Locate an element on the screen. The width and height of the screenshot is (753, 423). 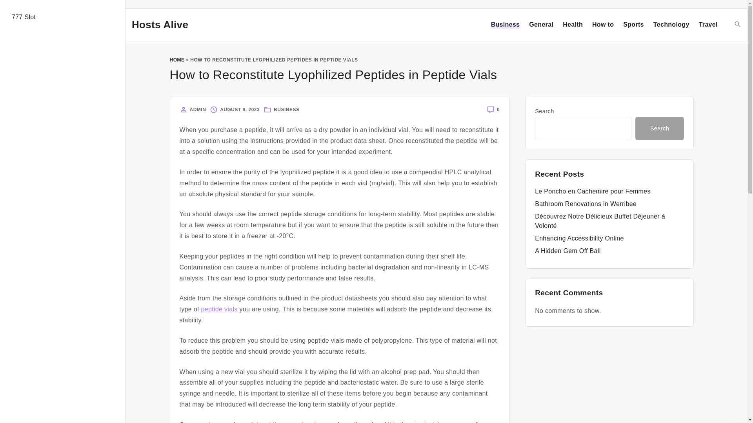
Enhancing Accessibility Online is located at coordinates (579, 238).